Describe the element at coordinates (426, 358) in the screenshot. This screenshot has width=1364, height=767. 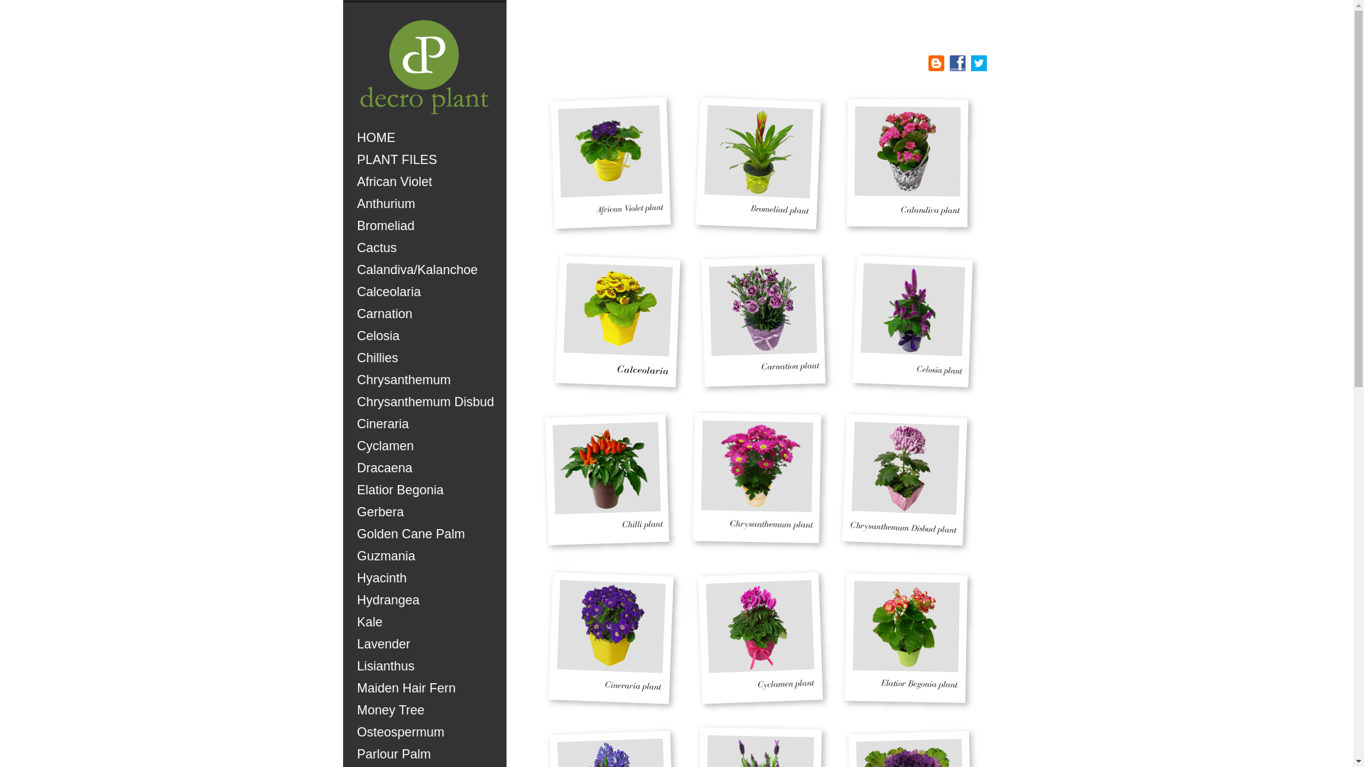
I see `Chillies` at that location.